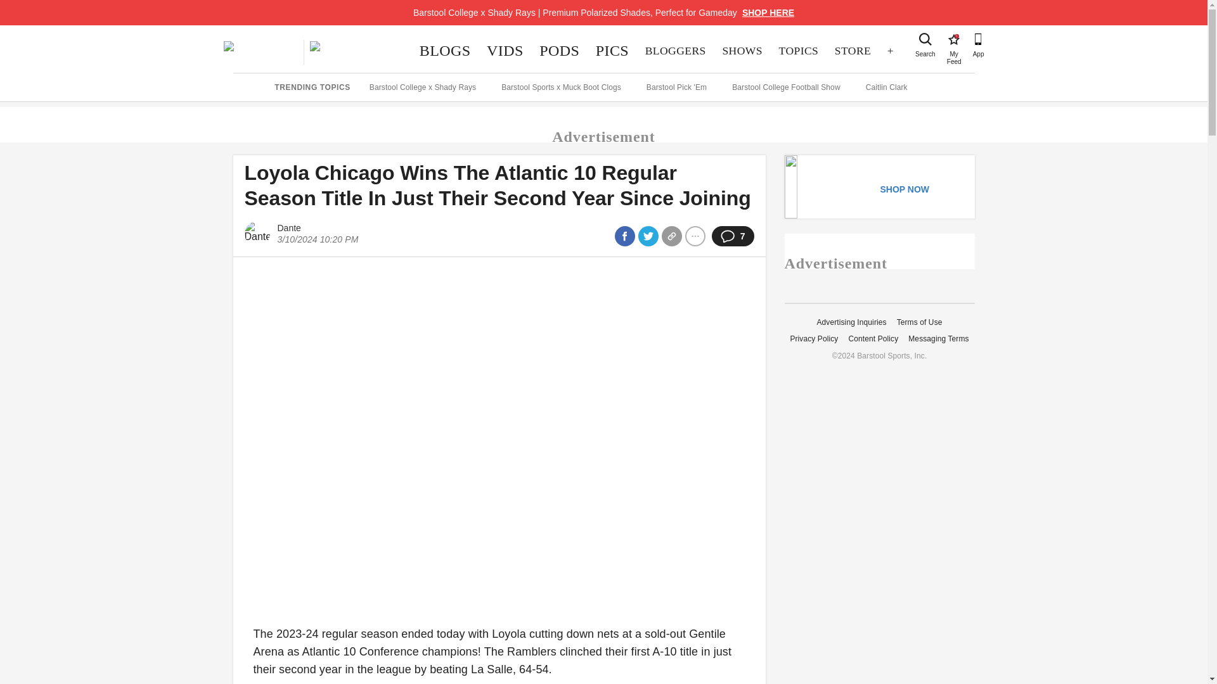  What do you see at coordinates (676, 51) in the screenshot?
I see `BLOGGERS` at bounding box center [676, 51].